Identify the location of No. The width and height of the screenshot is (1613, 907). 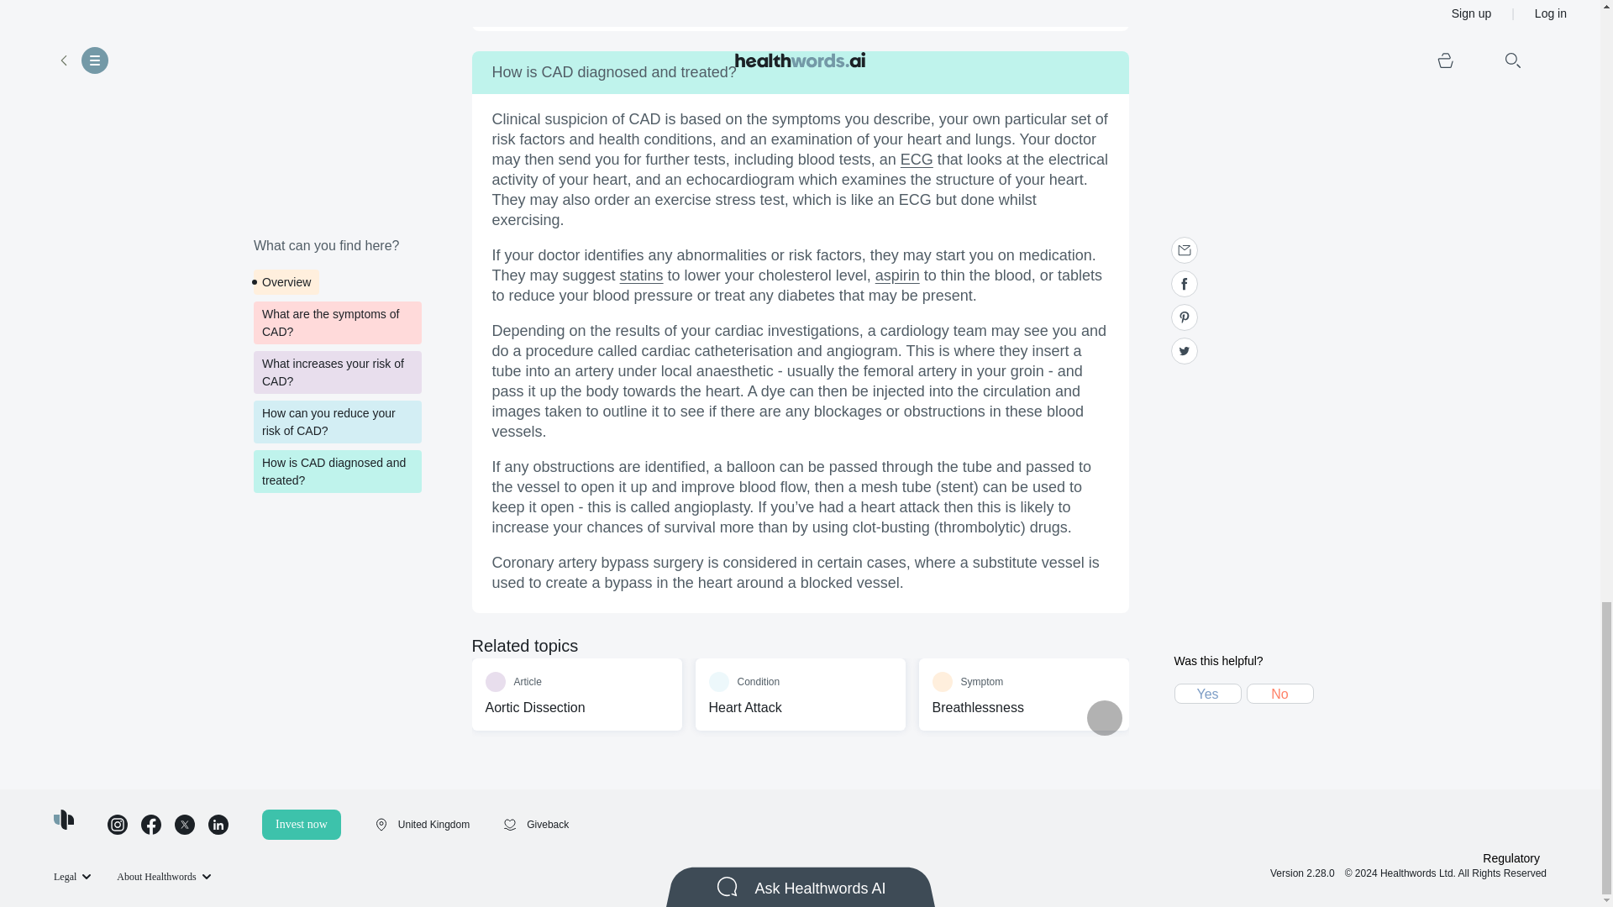
(576, 695).